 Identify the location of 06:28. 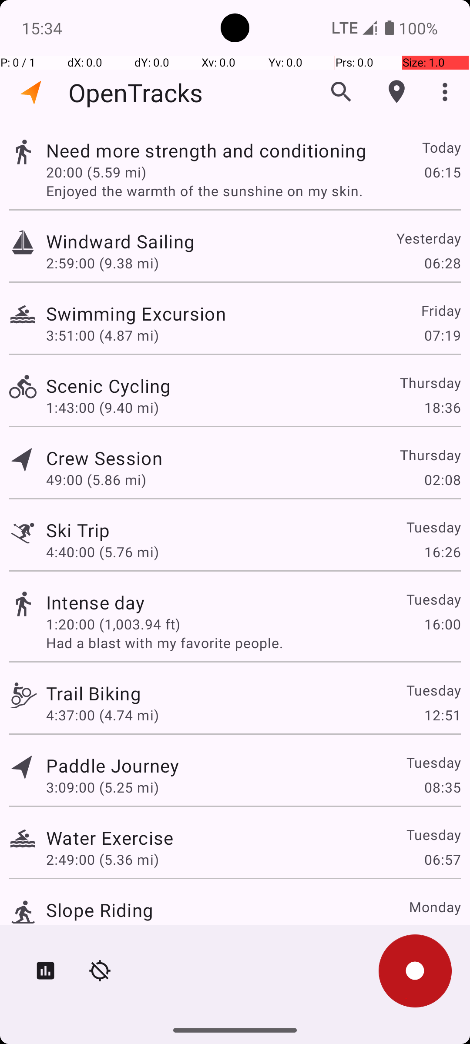
(442, 263).